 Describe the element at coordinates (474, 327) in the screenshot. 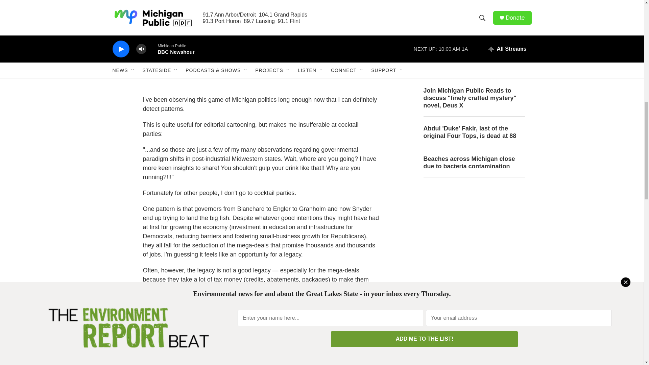

I see `3rd party ad content` at that location.